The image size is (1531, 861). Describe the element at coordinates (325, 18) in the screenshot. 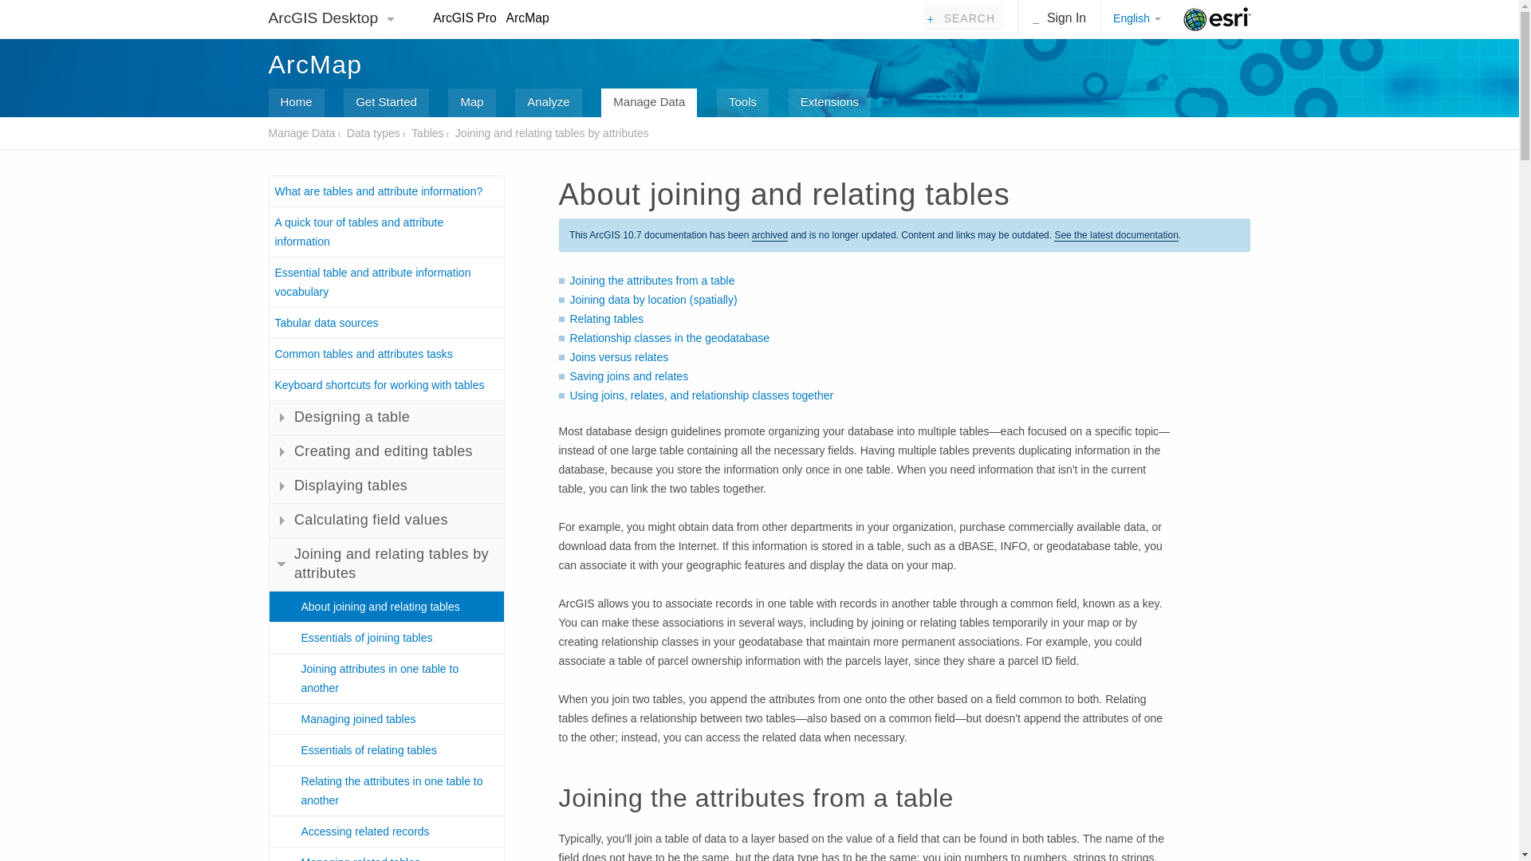

I see `ArcGIS Desktop` at that location.